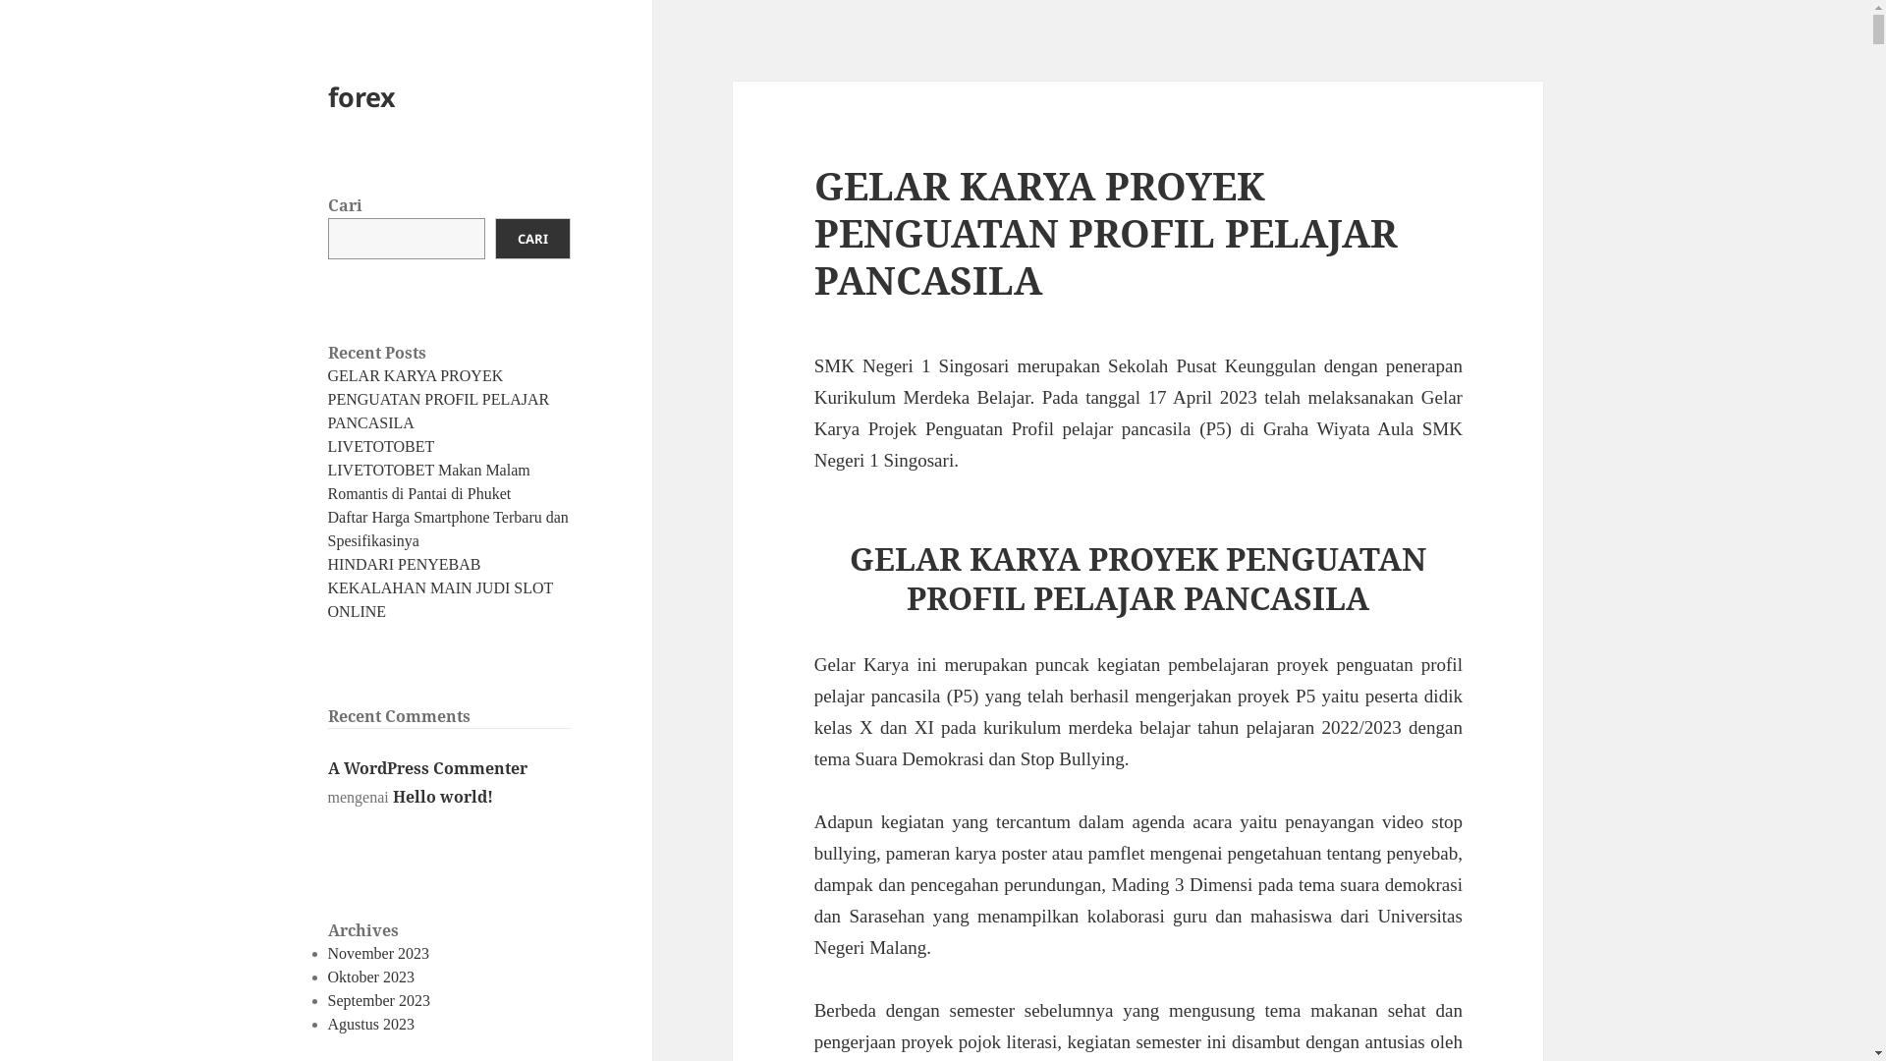 Image resolution: width=1886 pixels, height=1061 pixels. I want to click on CARI, so click(532, 239).